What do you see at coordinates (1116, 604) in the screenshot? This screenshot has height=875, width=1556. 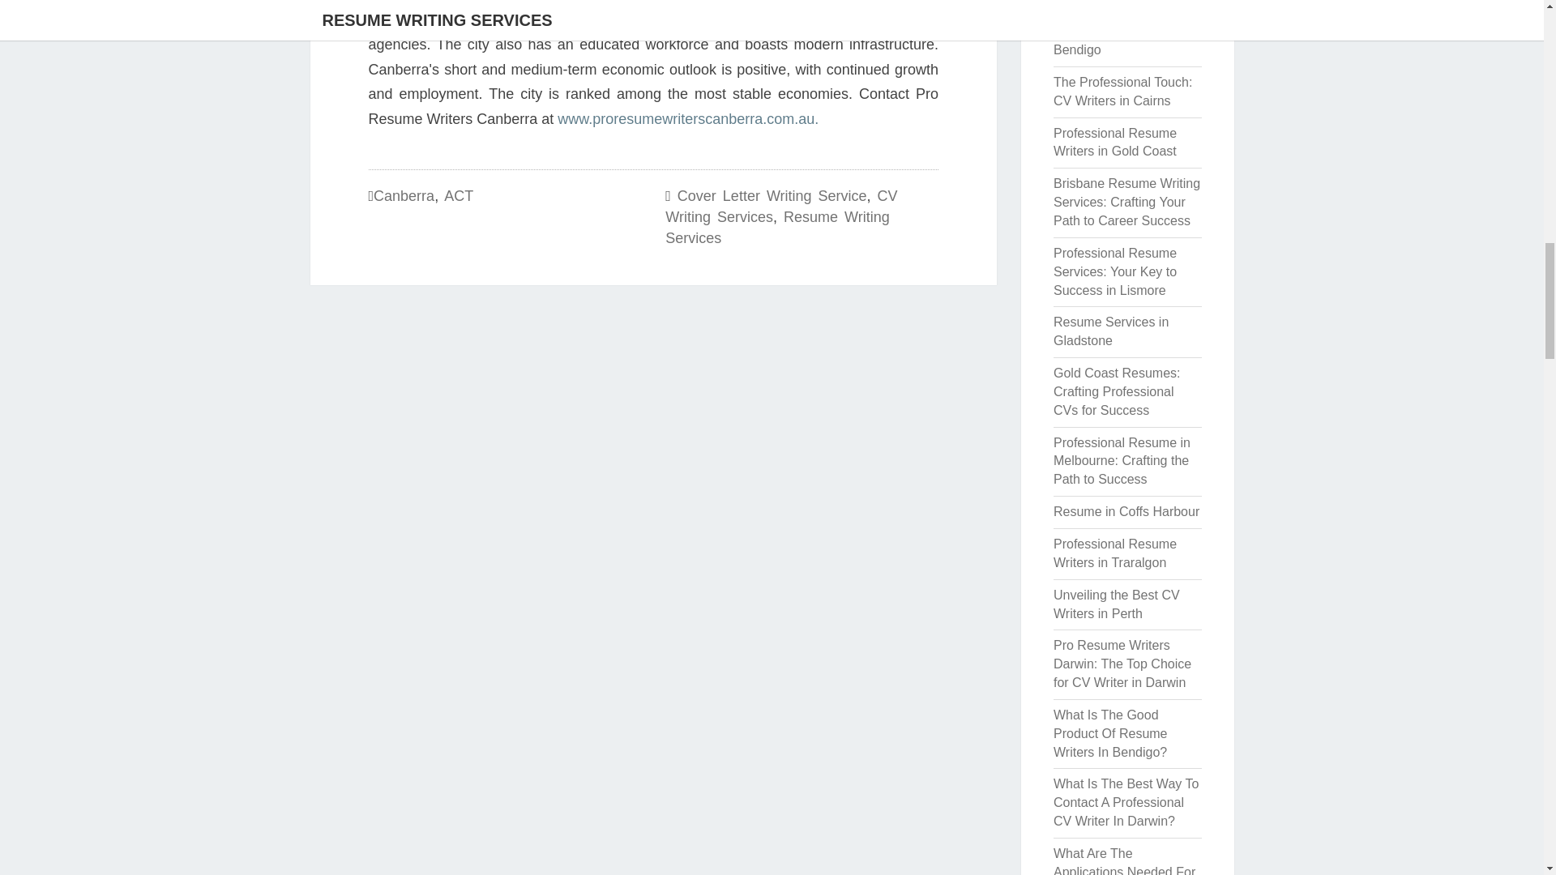 I see `Unveiling the Best CV Writers in Perth` at bounding box center [1116, 604].